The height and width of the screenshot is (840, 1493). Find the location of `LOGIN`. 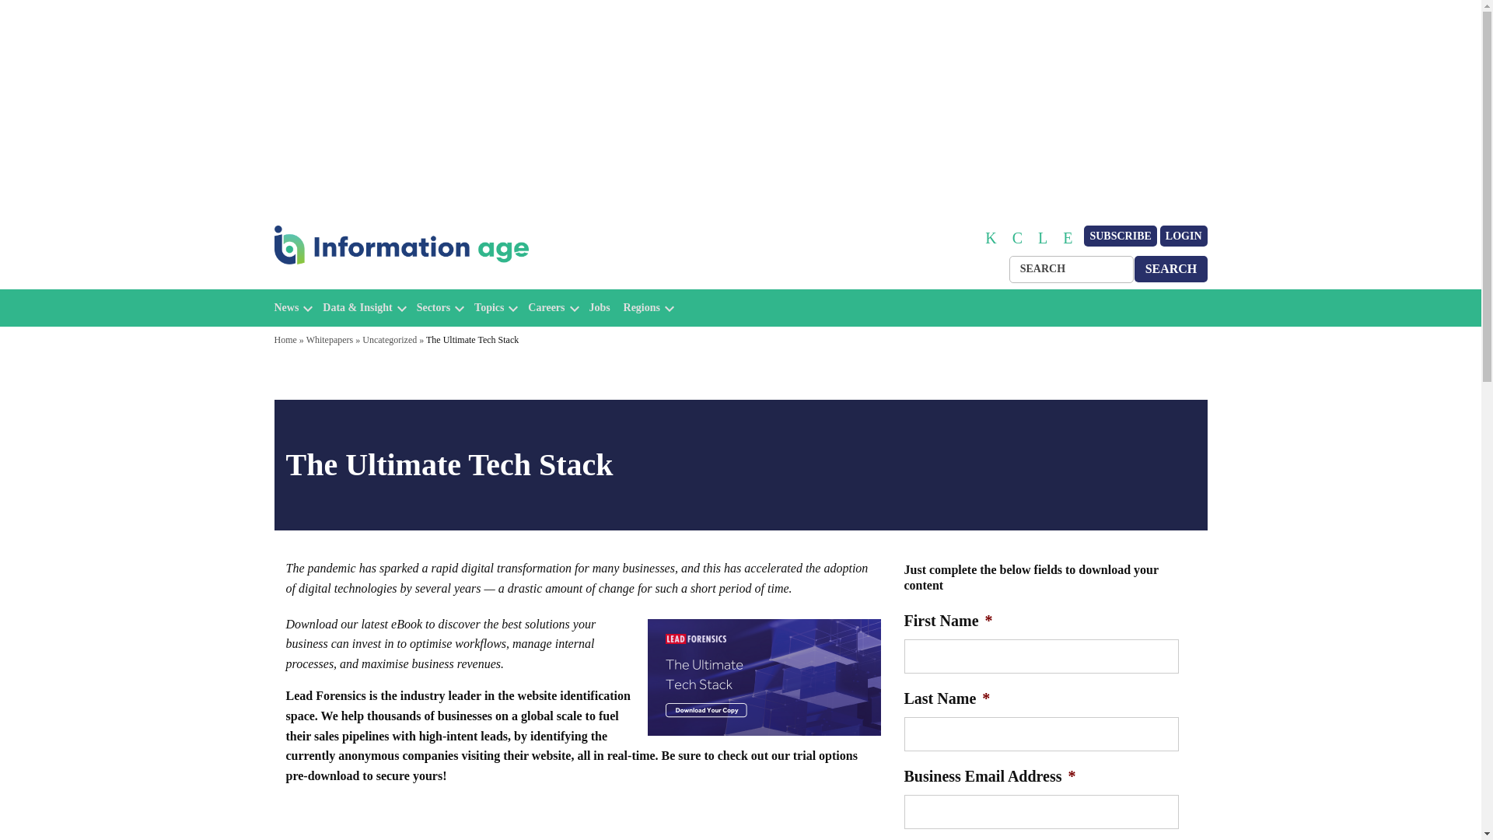

LOGIN is located at coordinates (1184, 236).